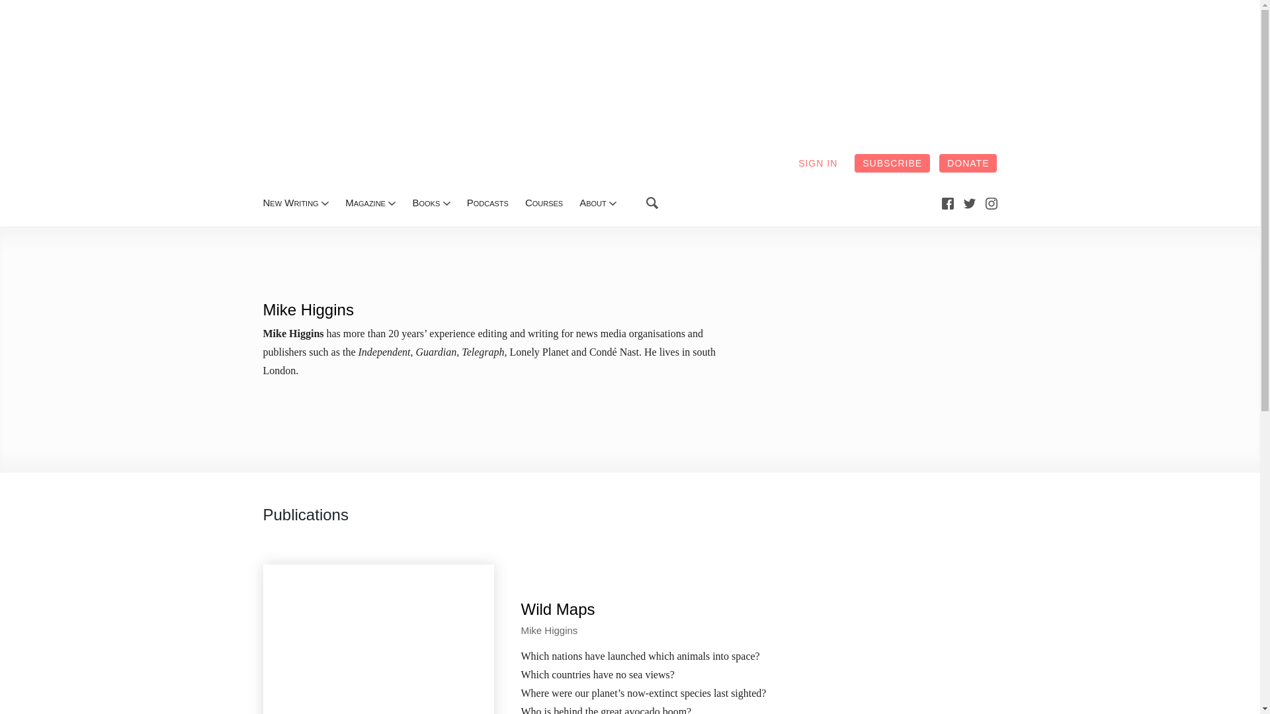  What do you see at coordinates (365, 202) in the screenshot?
I see `magazine` at bounding box center [365, 202].